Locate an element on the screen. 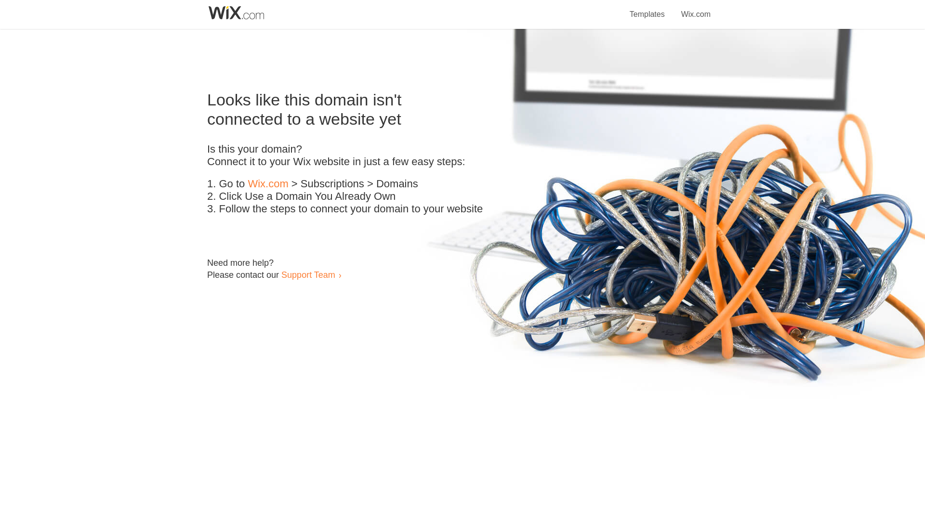  Wix.com is located at coordinates (268, 184).